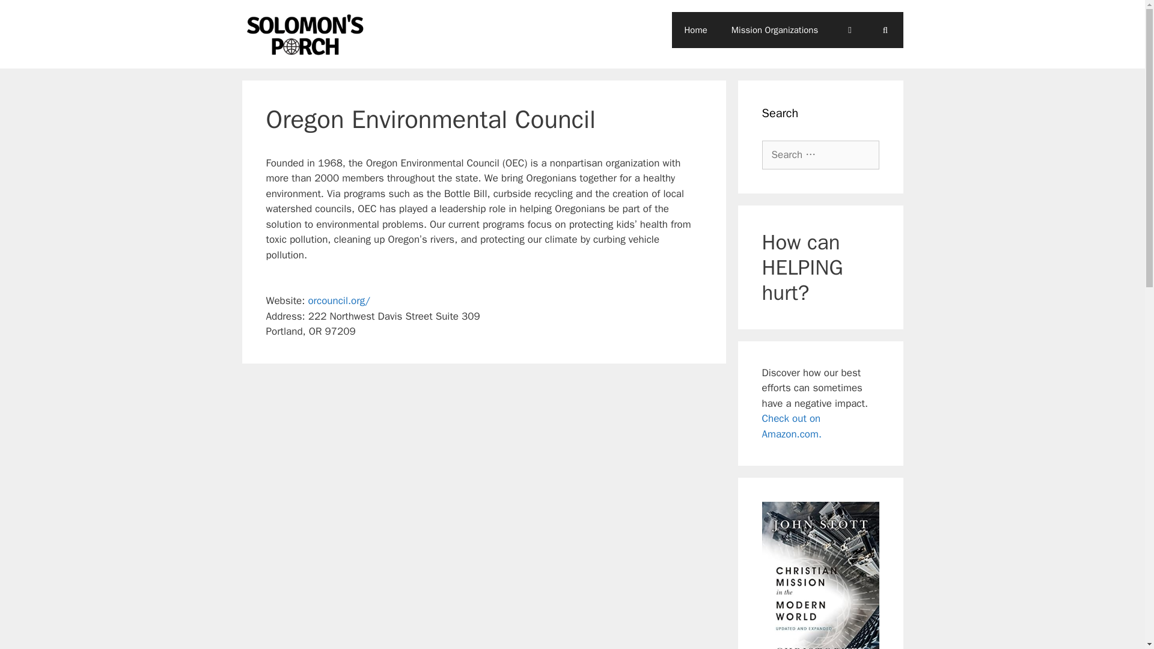 Image resolution: width=1154 pixels, height=649 pixels. I want to click on Home, so click(695, 30).